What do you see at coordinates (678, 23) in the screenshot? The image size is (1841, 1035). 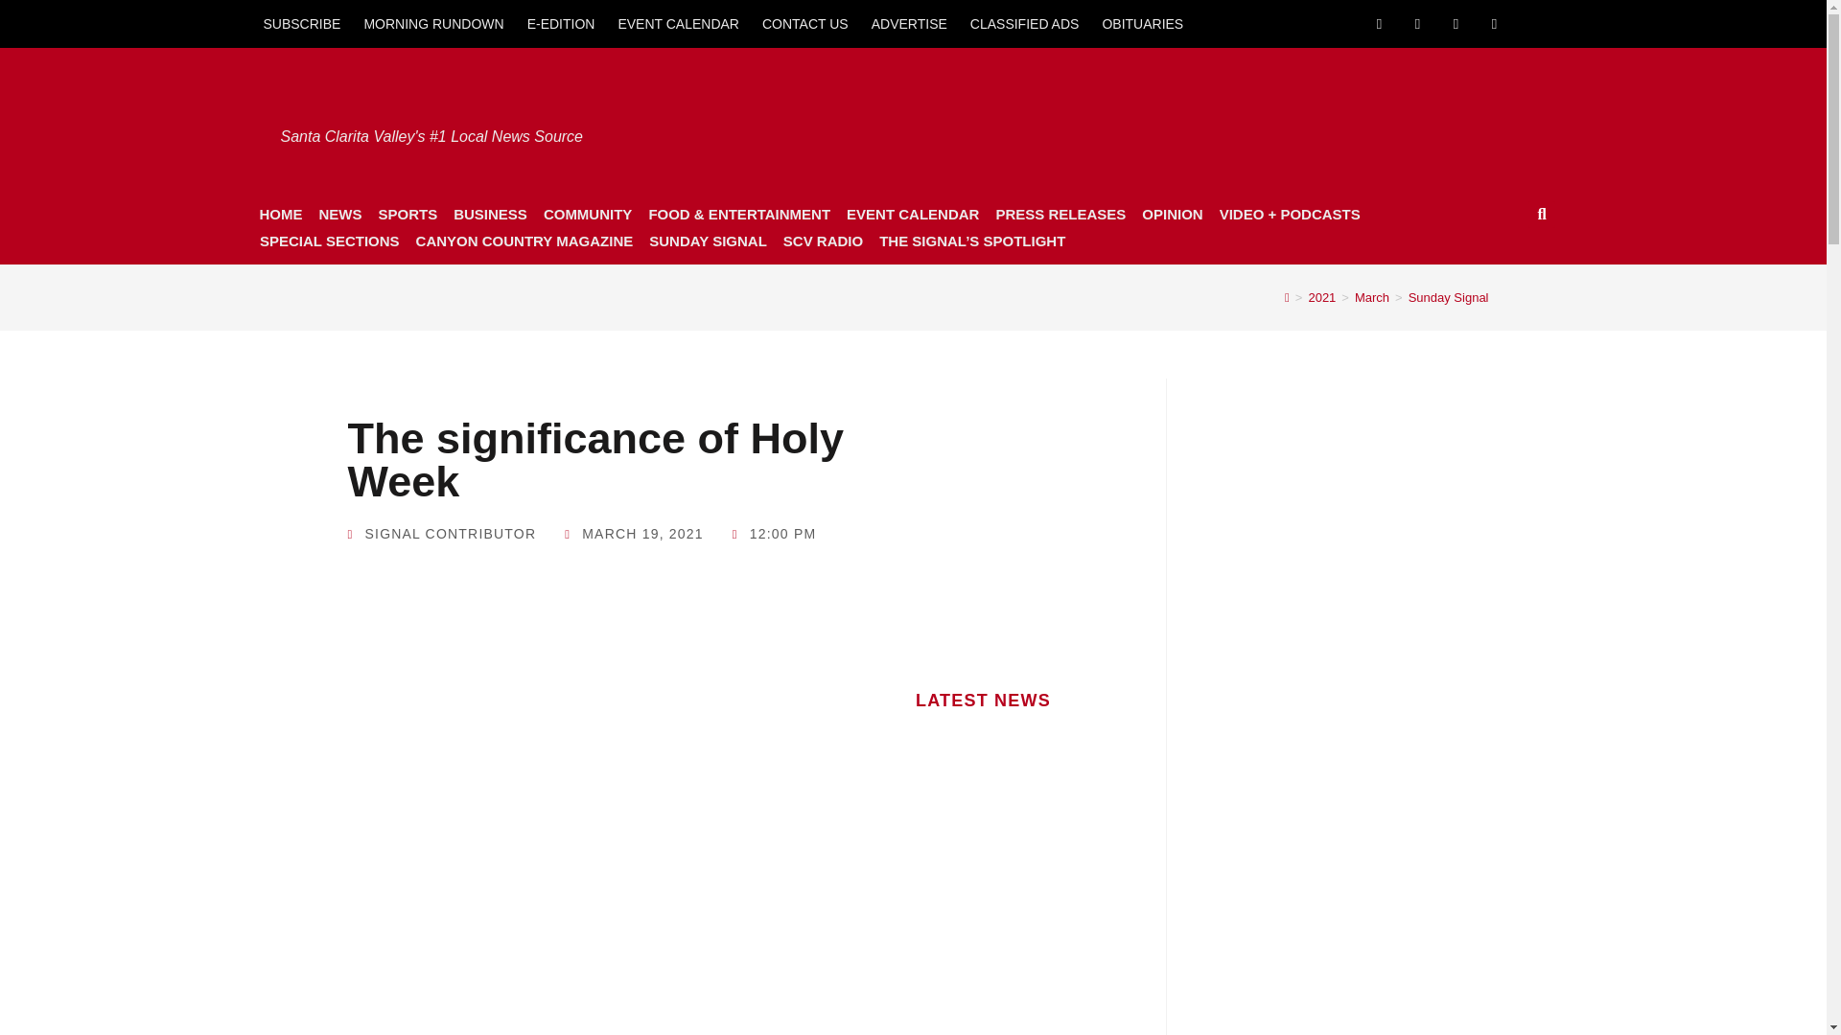 I see `EVENT CALENDAR` at bounding box center [678, 23].